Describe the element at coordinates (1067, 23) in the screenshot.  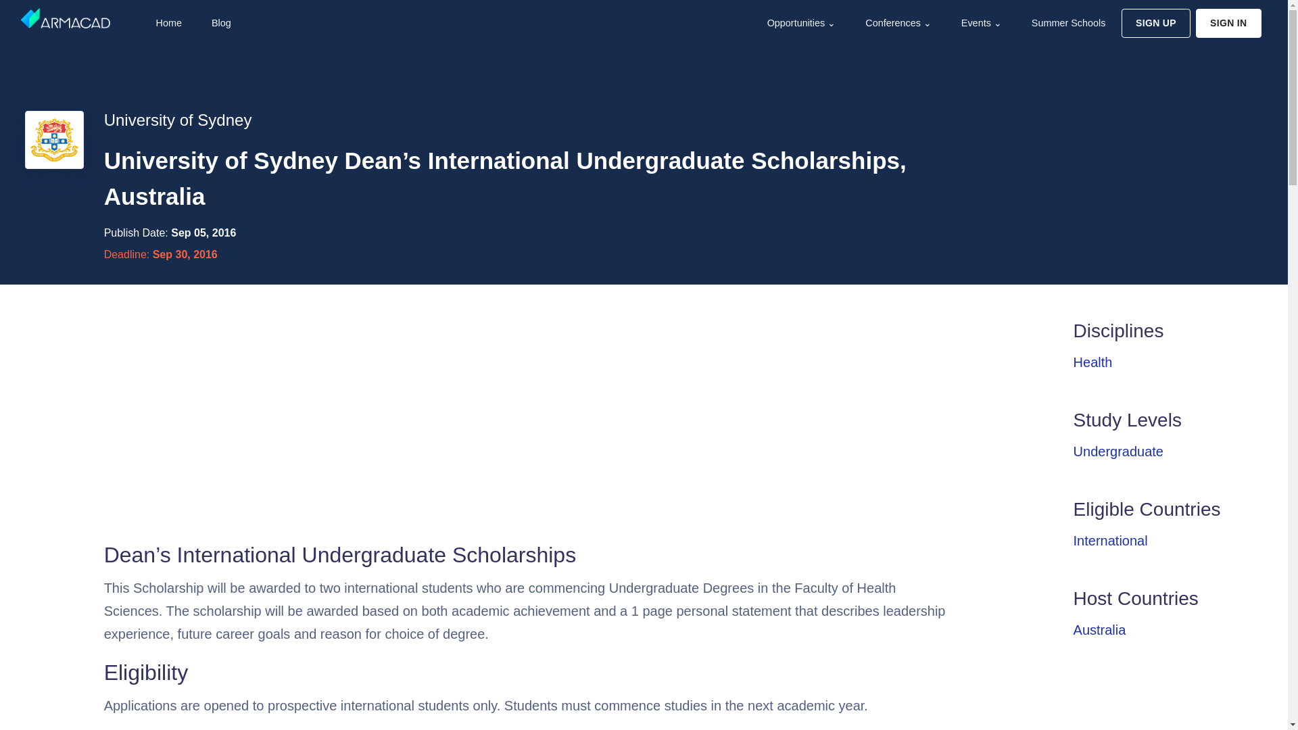
I see `Summer Schools` at that location.